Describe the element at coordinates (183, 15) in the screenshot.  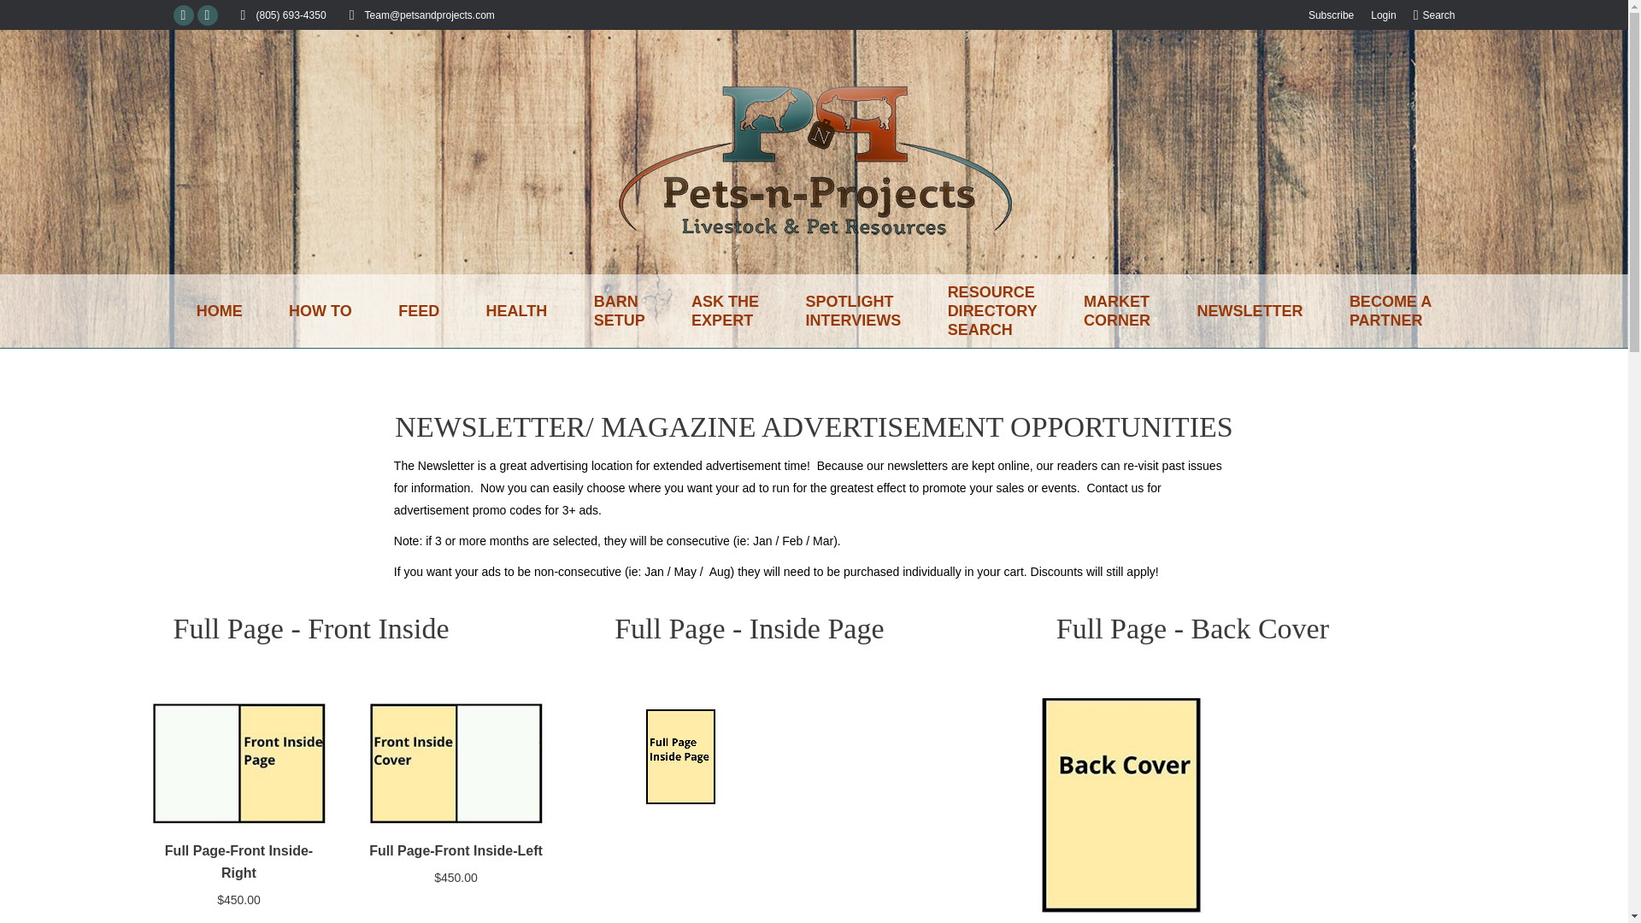
I see `Login` at that location.